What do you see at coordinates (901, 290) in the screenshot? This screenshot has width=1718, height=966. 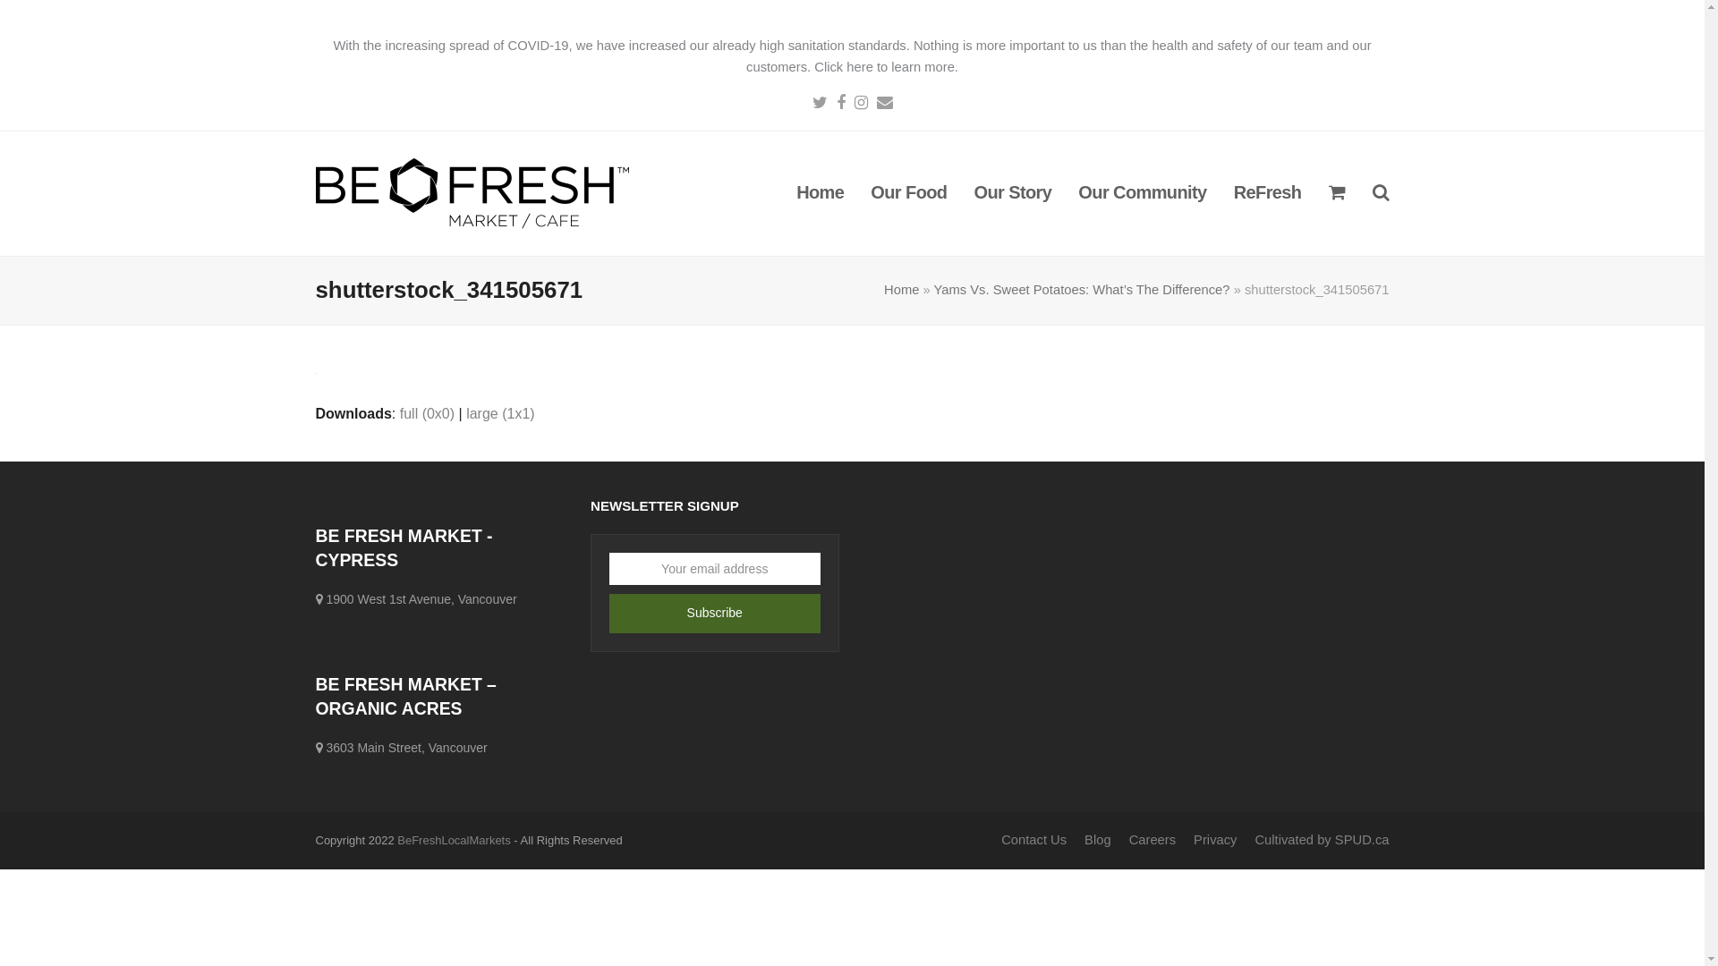 I see `Home` at bounding box center [901, 290].